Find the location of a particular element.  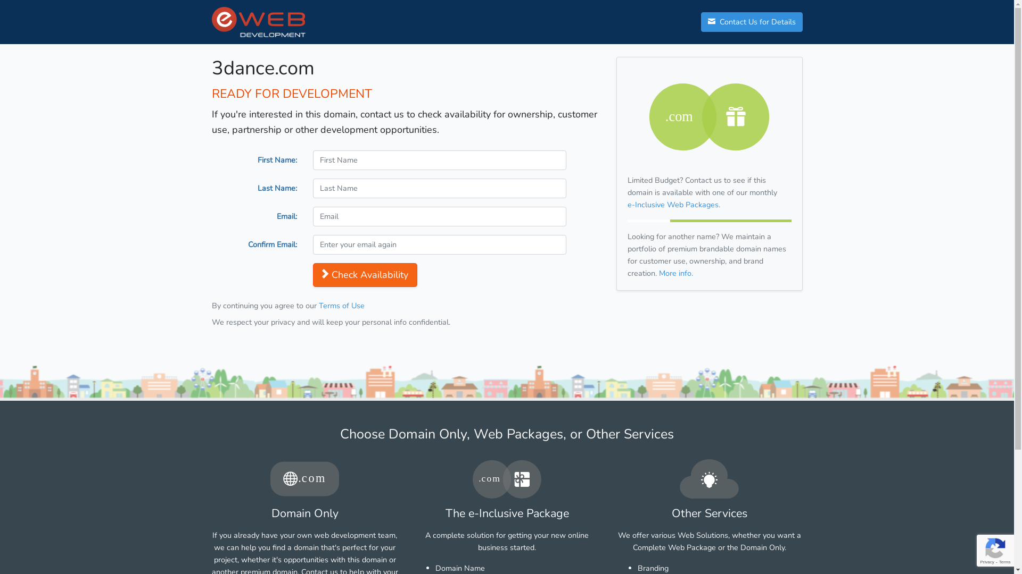

More info. is located at coordinates (676, 273).